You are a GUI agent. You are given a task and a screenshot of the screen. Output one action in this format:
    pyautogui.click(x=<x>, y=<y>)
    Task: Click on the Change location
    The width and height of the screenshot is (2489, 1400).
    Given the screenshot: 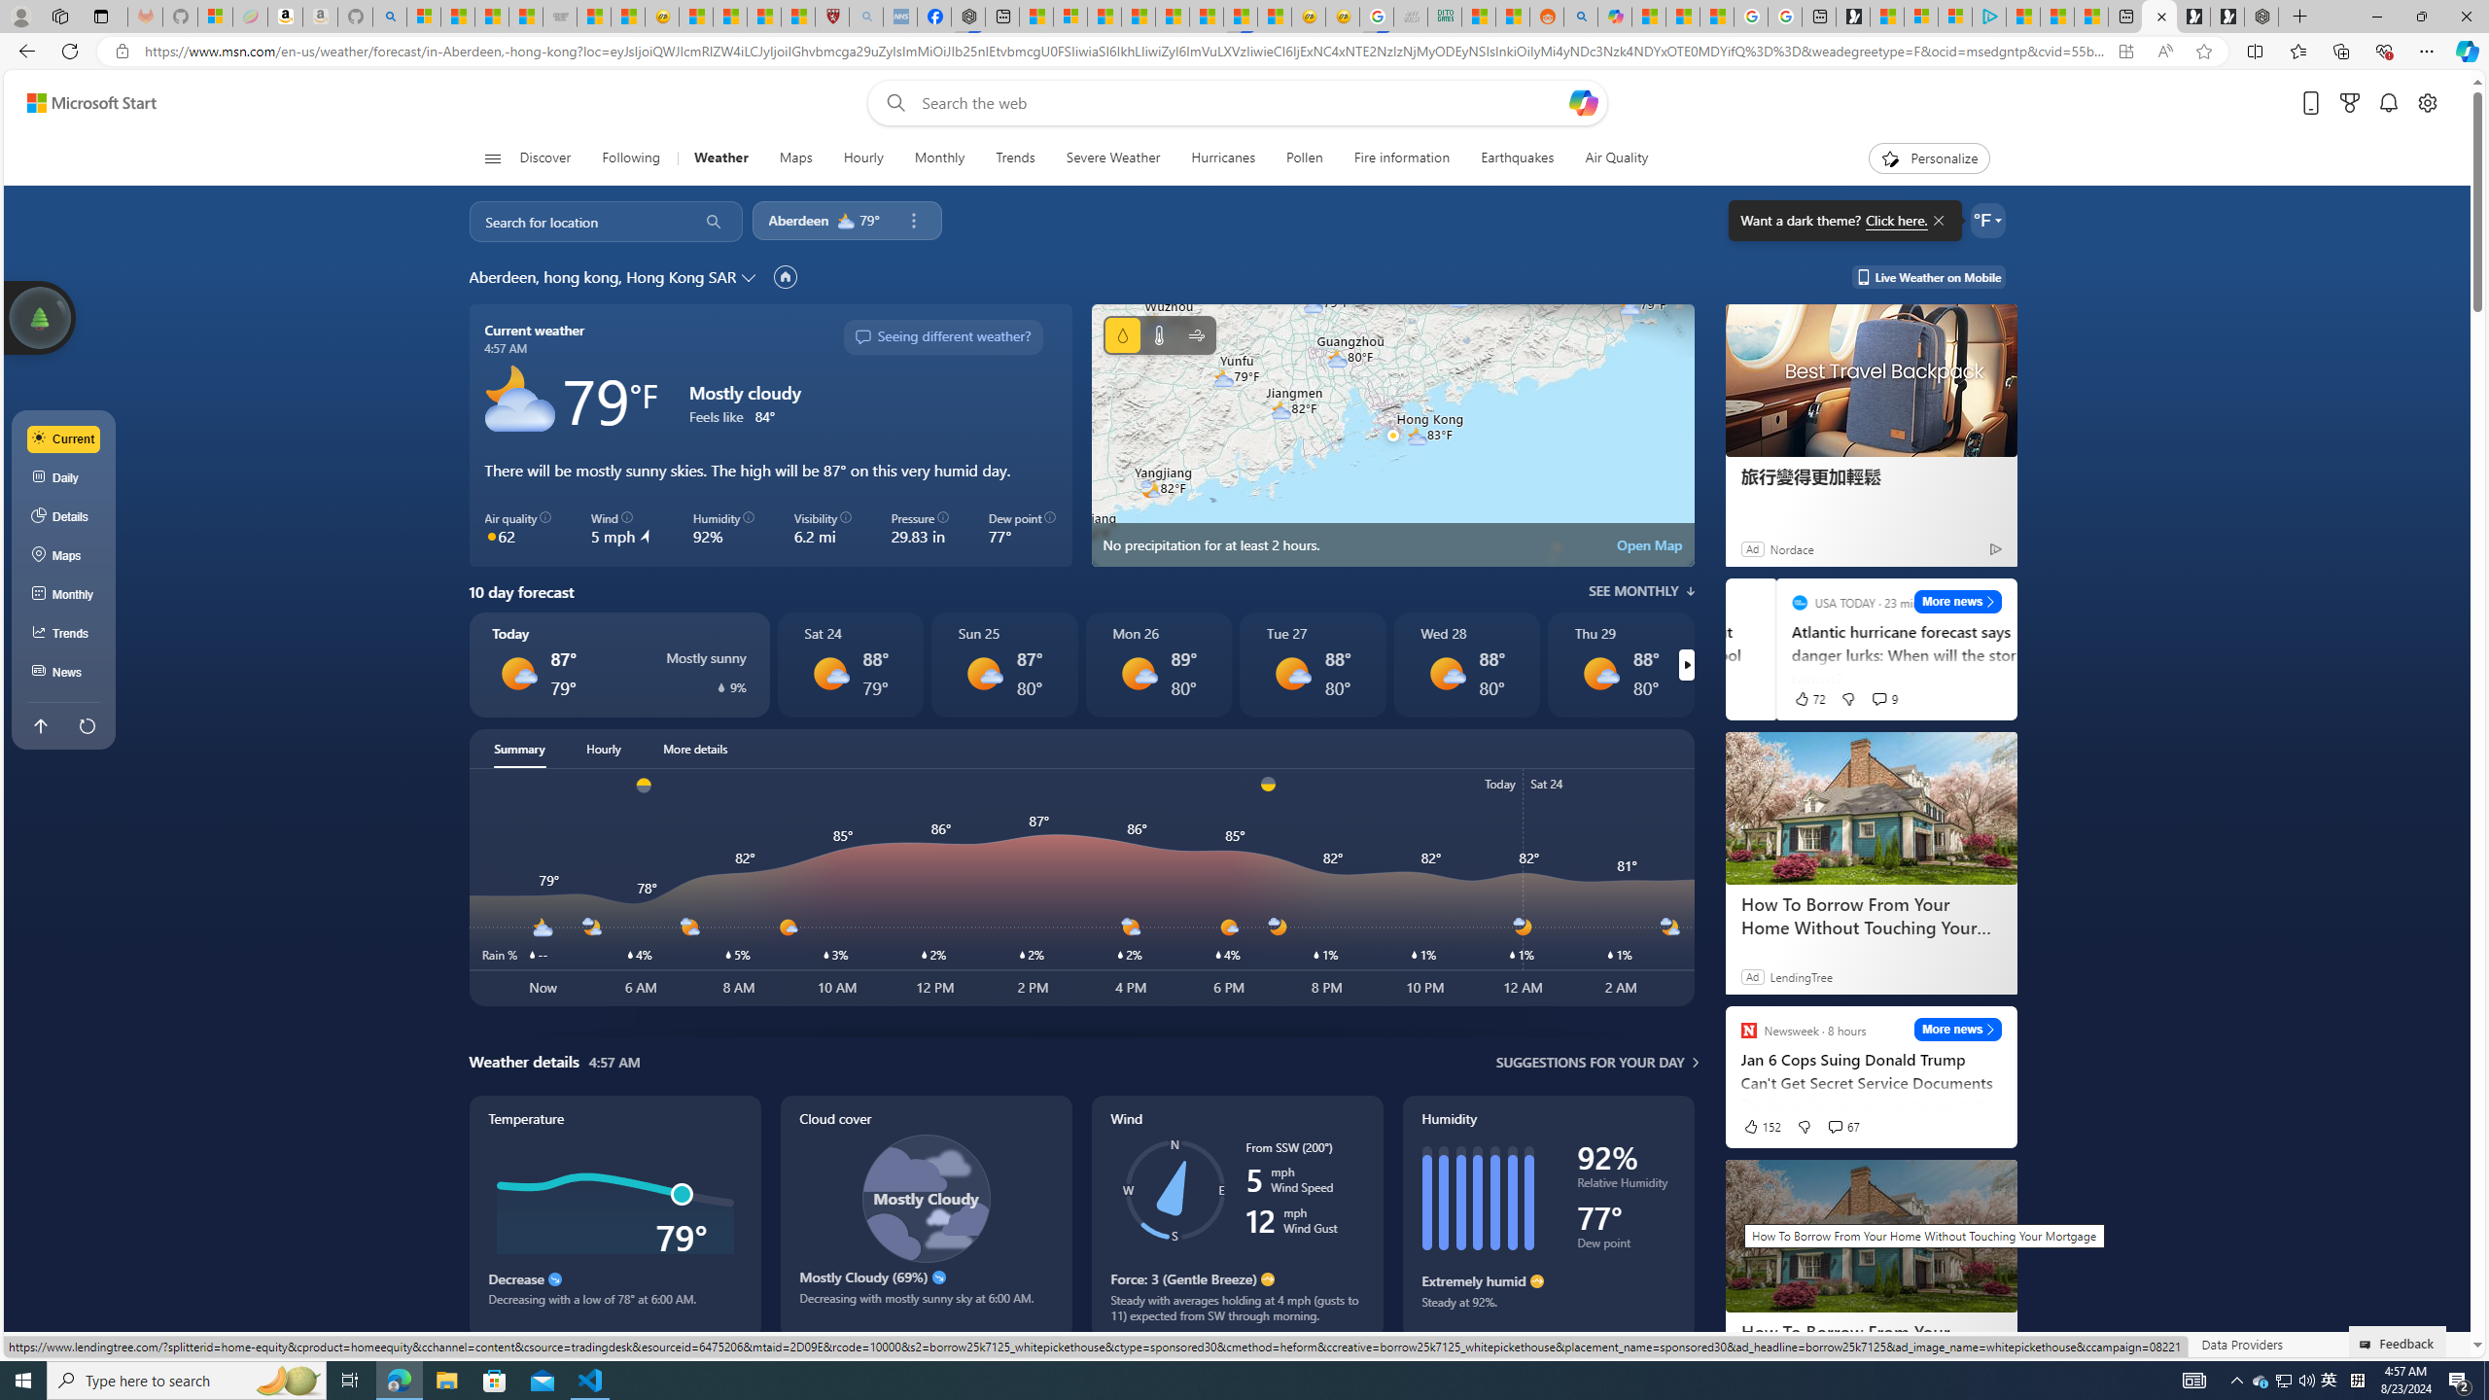 What is the action you would take?
    pyautogui.click(x=751, y=277)
    